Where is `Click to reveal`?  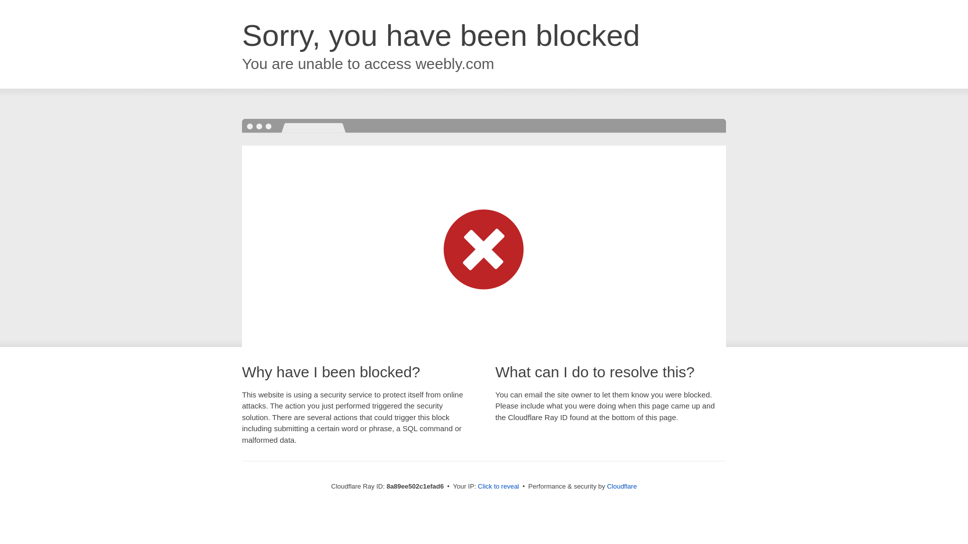 Click to reveal is located at coordinates (498, 487).